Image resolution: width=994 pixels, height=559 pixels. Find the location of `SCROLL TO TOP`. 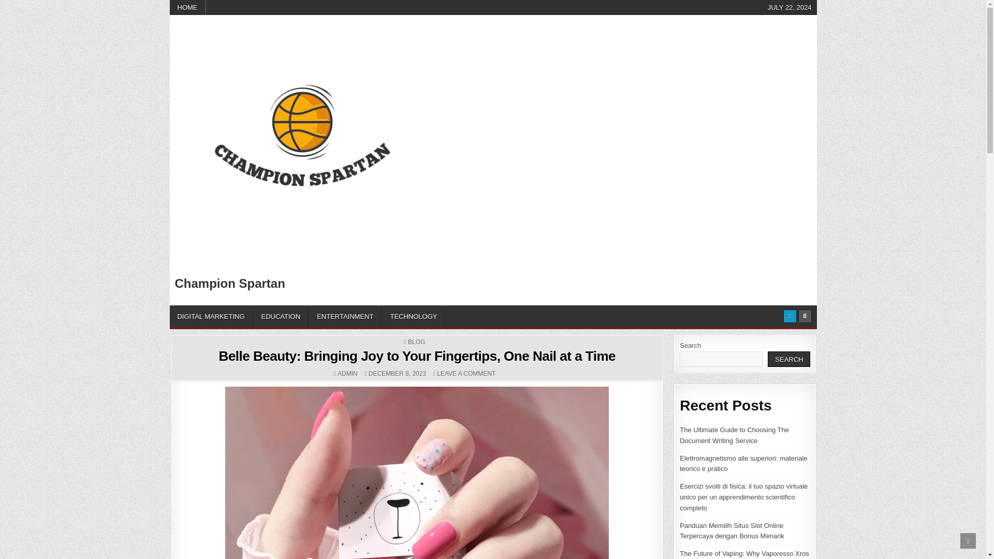

SCROLL TO TOP is located at coordinates (968, 540).